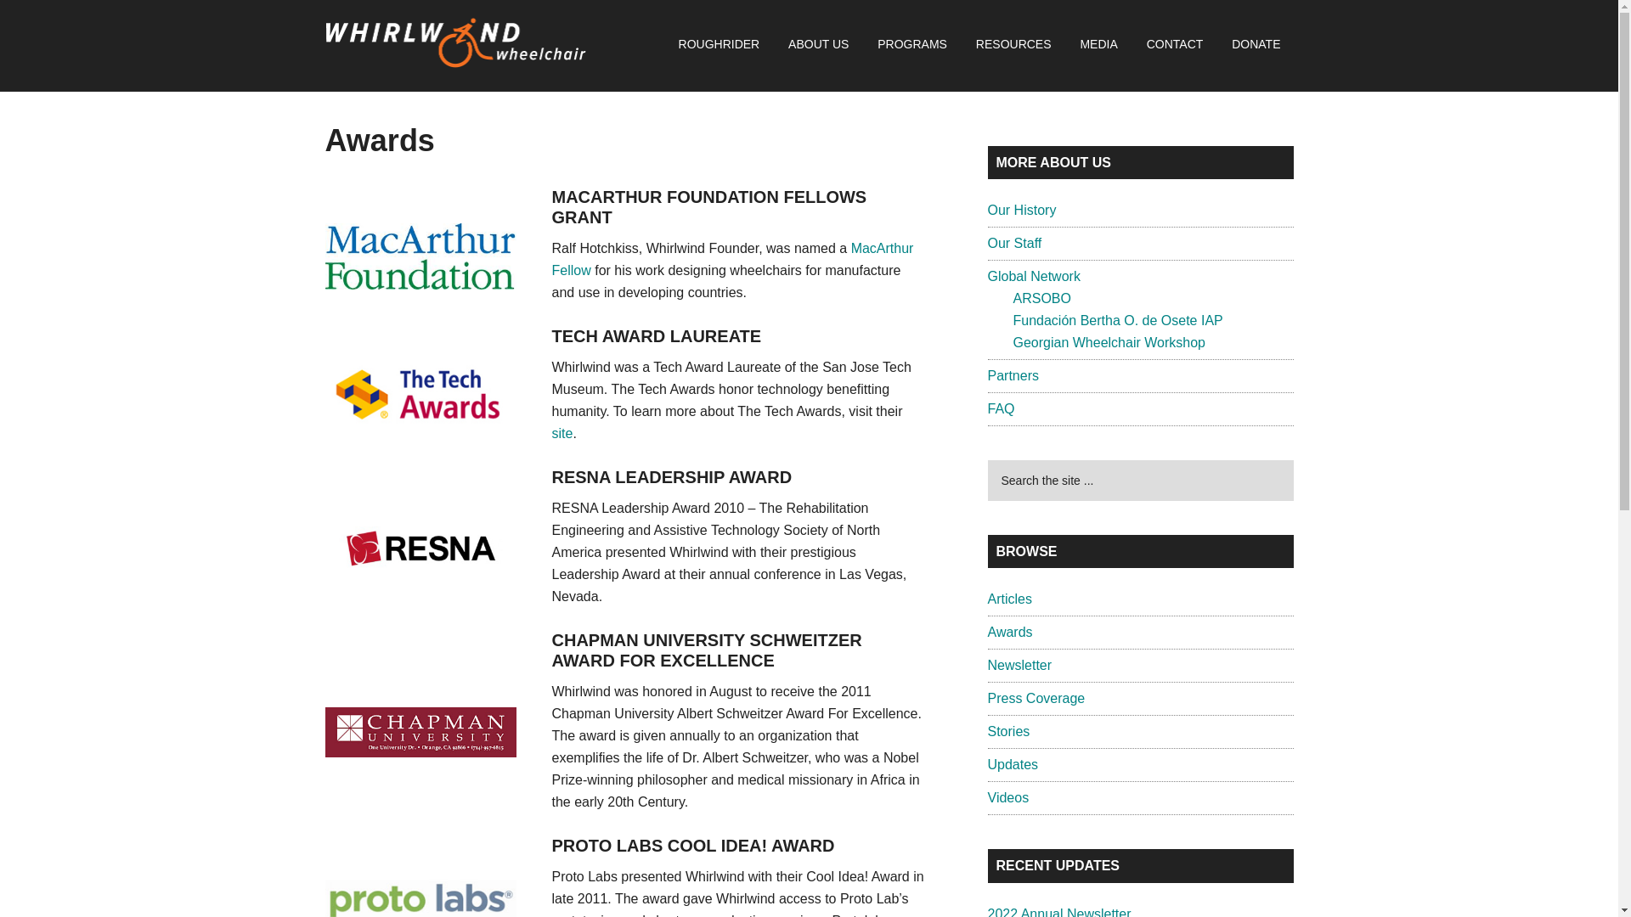 This screenshot has width=1631, height=917. Describe the element at coordinates (1109, 342) in the screenshot. I see `Georgian Wheelchair Workshop` at that location.